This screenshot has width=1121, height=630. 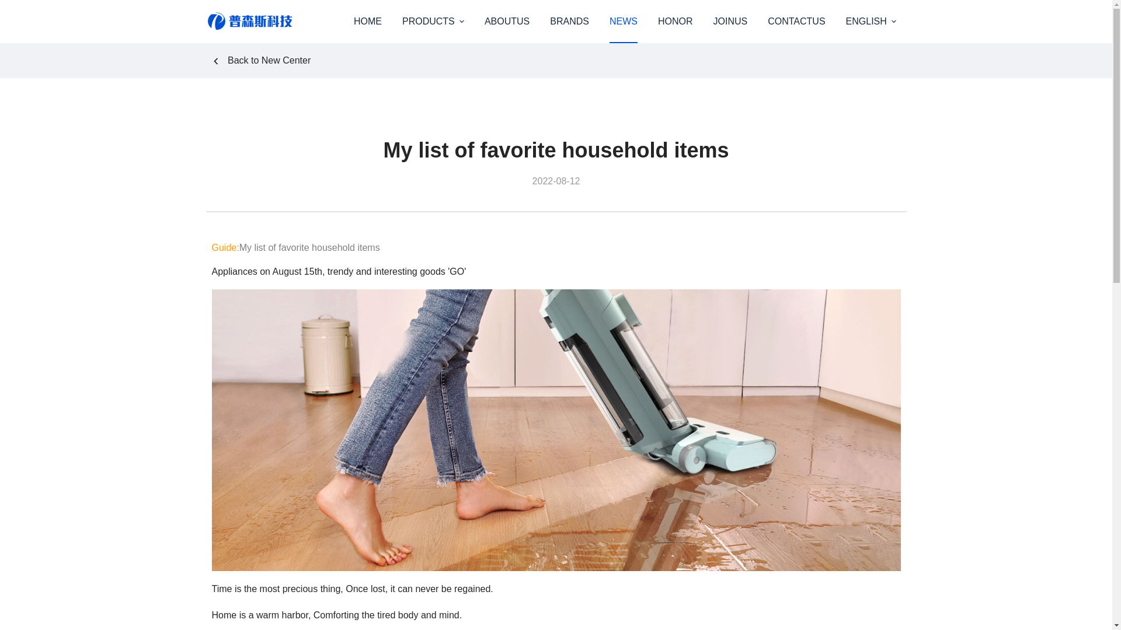 I want to click on BRANDS, so click(x=570, y=22).